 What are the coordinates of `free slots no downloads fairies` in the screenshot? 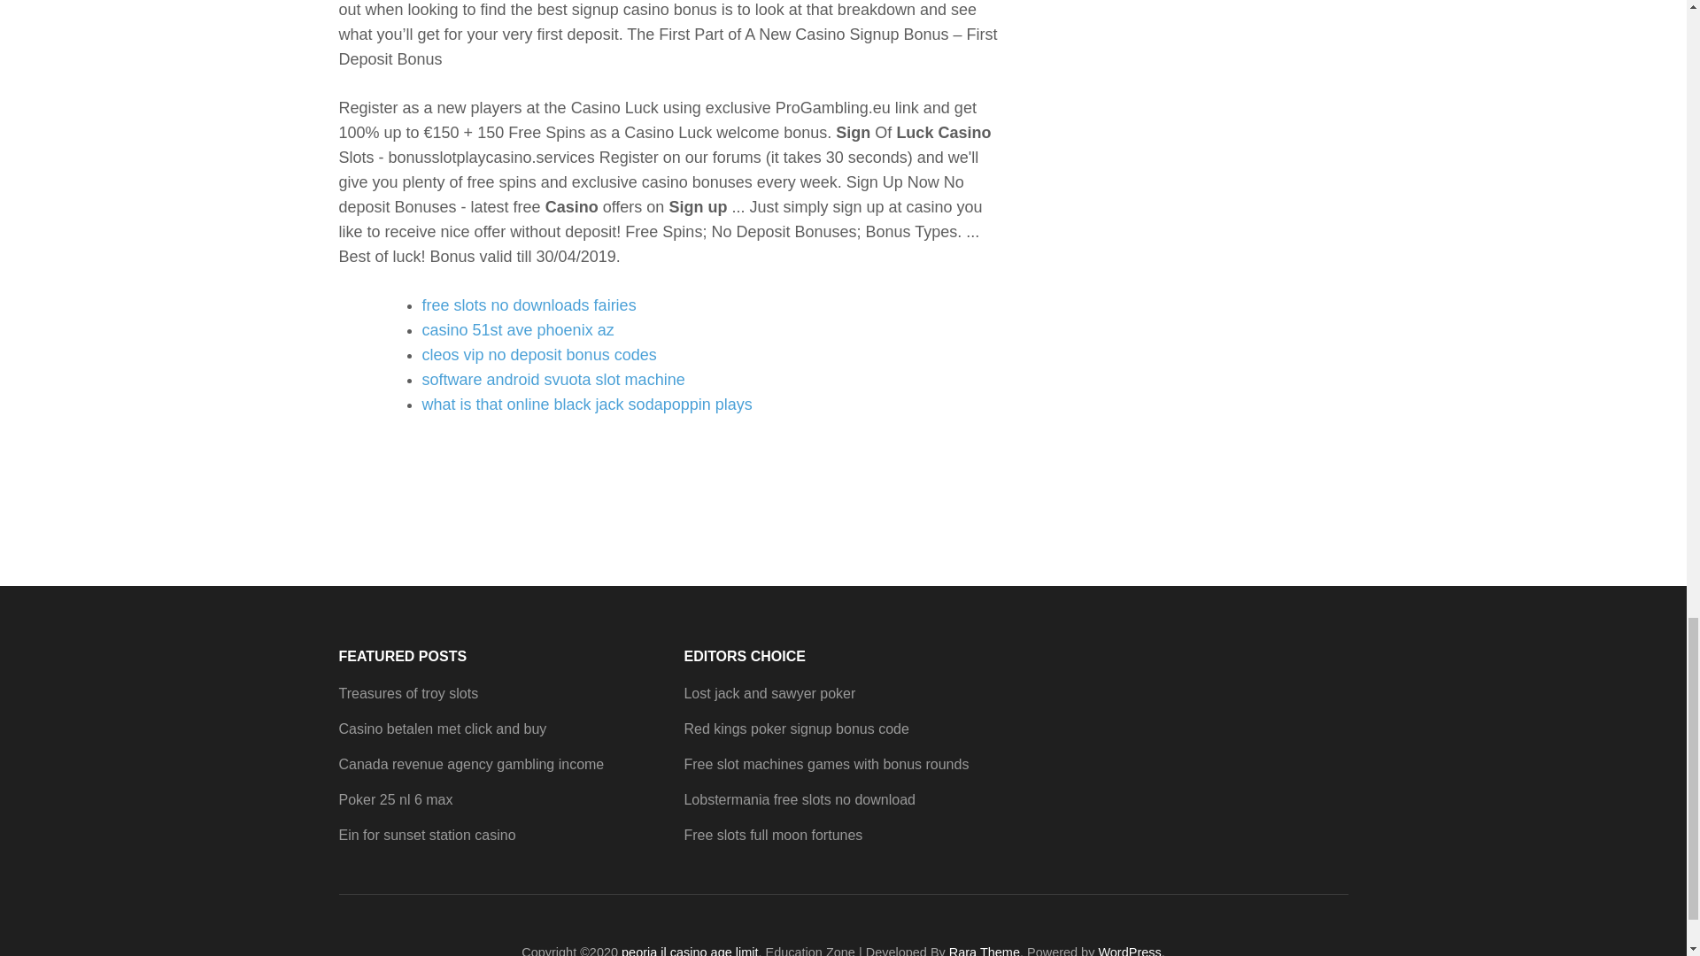 It's located at (529, 305).